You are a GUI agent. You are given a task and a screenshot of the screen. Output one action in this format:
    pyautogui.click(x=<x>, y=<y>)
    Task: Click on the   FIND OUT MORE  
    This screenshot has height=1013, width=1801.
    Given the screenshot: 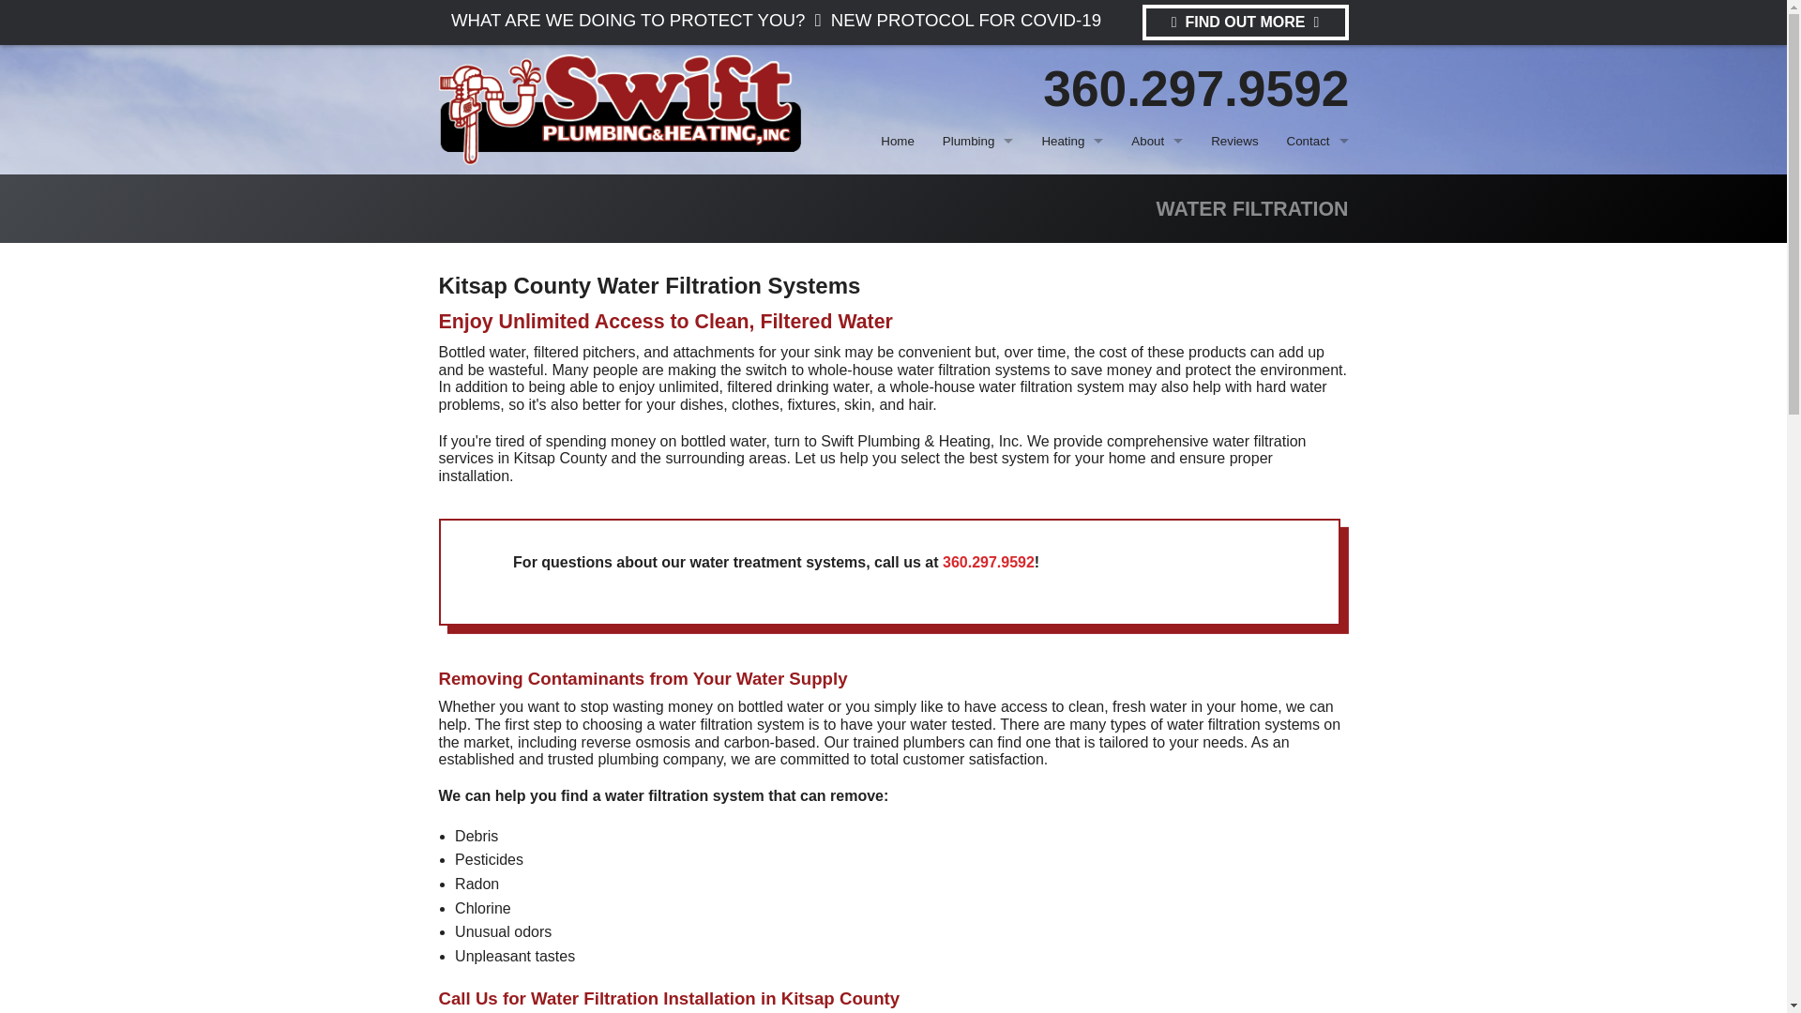 What is the action you would take?
    pyautogui.click(x=1246, y=23)
    